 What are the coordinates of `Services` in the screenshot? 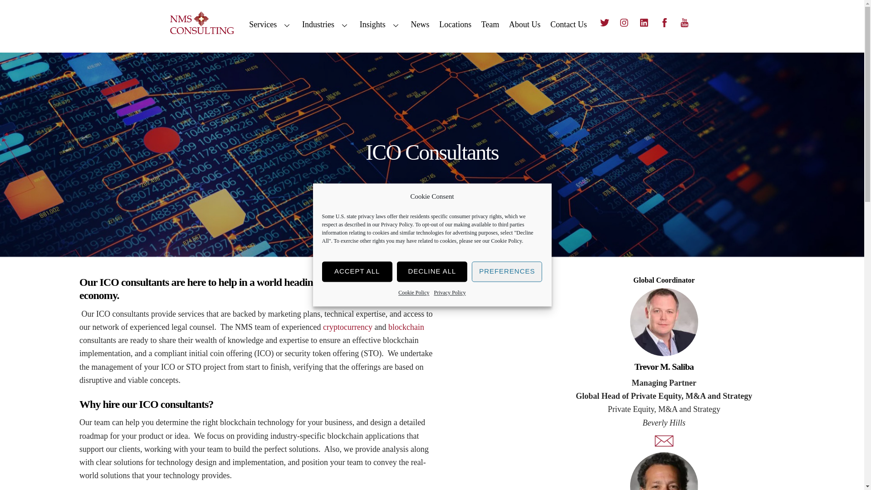 It's located at (270, 25).